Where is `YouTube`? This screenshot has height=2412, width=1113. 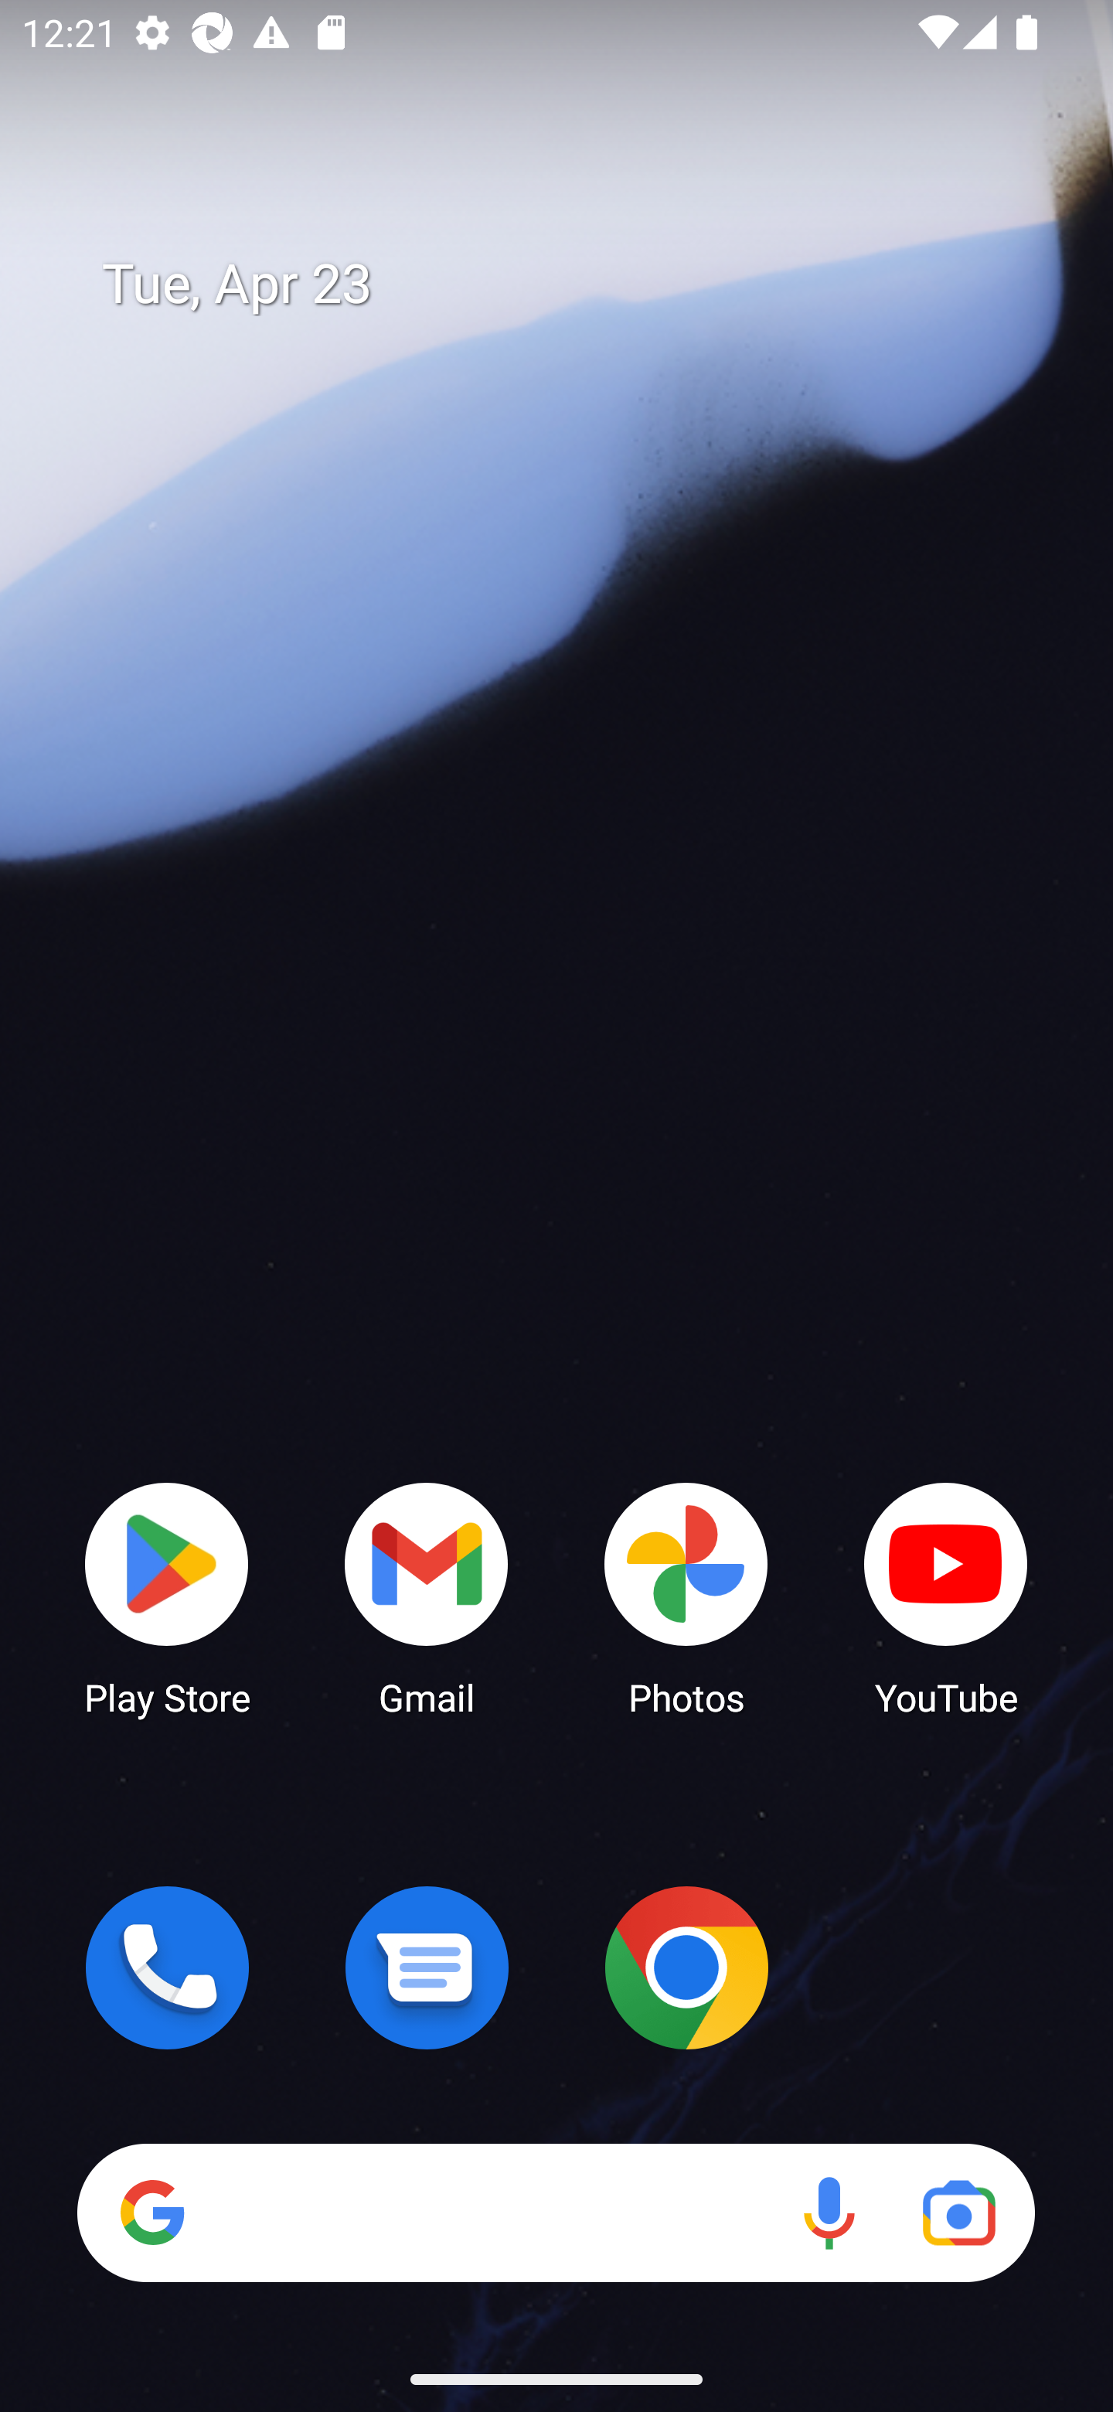
YouTube is located at coordinates (946, 1597).